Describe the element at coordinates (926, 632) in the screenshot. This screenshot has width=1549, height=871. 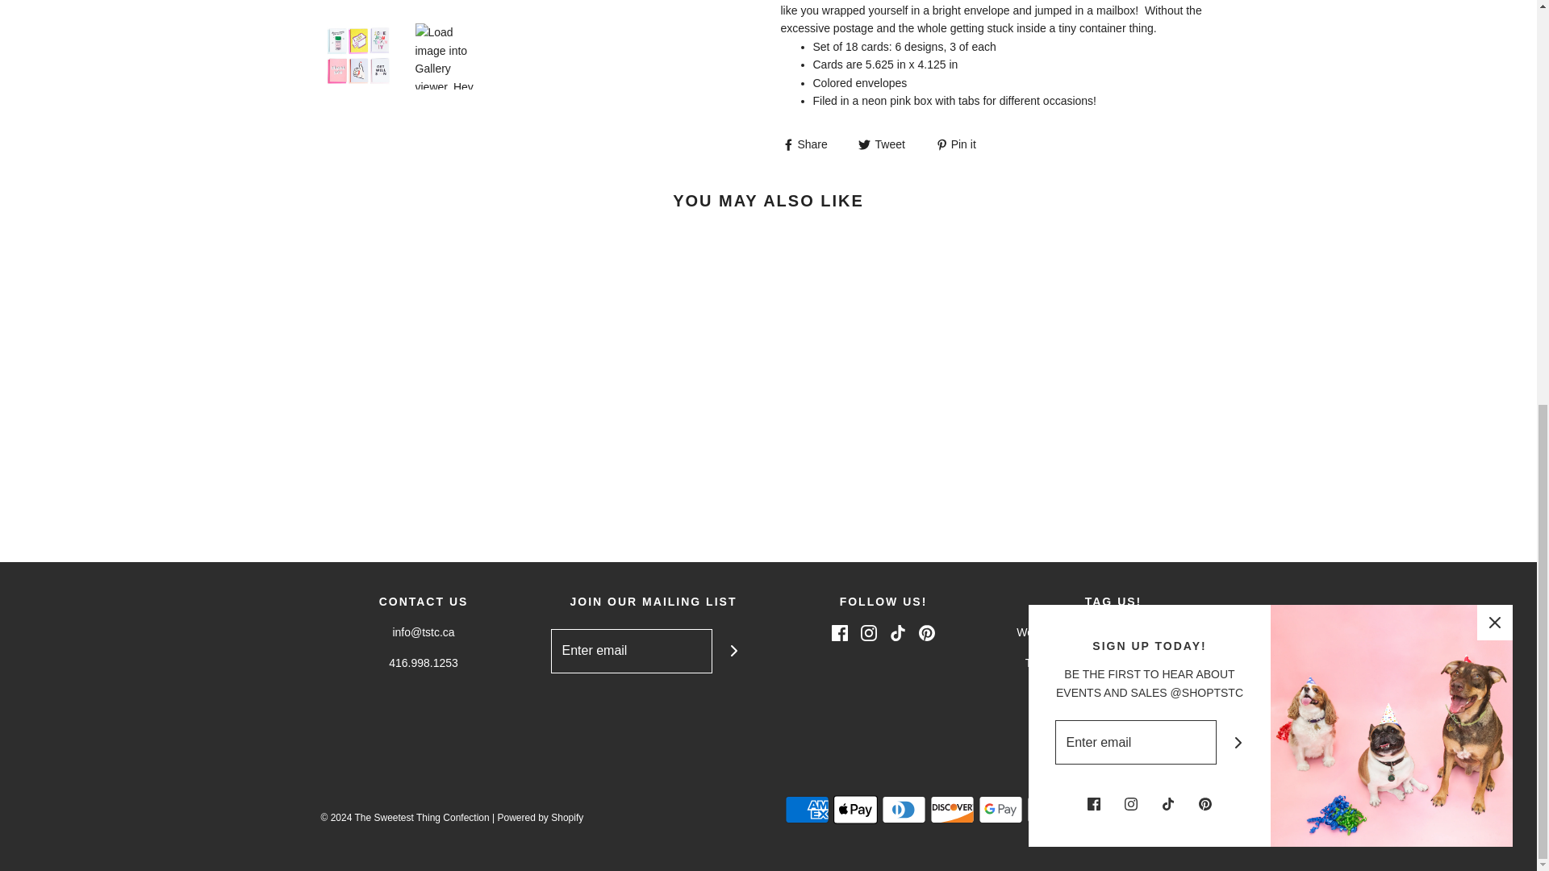
I see `Pinterest icon` at that location.